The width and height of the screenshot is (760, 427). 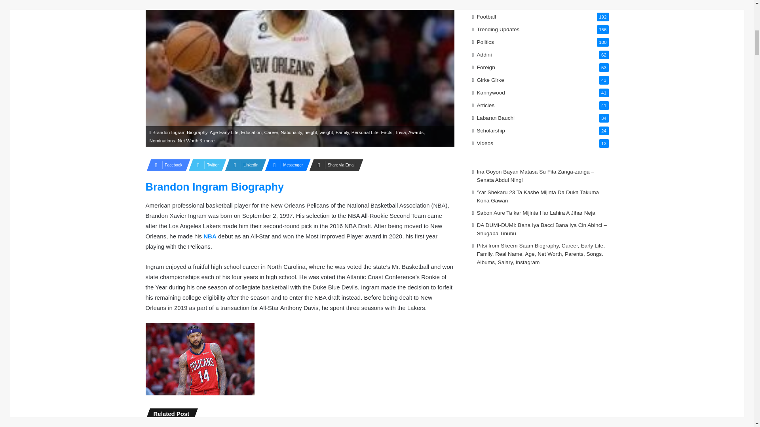 I want to click on Share via Email, so click(x=334, y=165).